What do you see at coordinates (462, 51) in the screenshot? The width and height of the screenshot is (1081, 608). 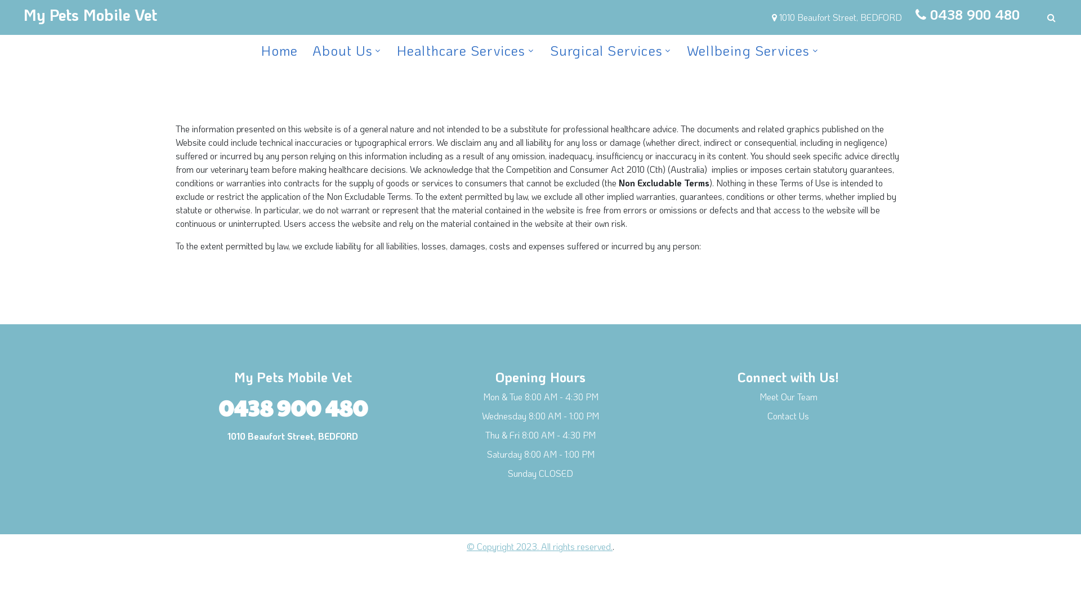 I see `Healthcare Services` at bounding box center [462, 51].